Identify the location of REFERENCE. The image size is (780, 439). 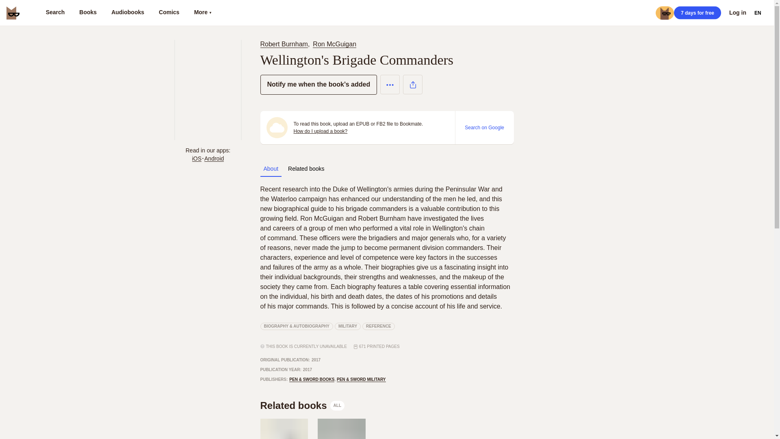
(271, 169).